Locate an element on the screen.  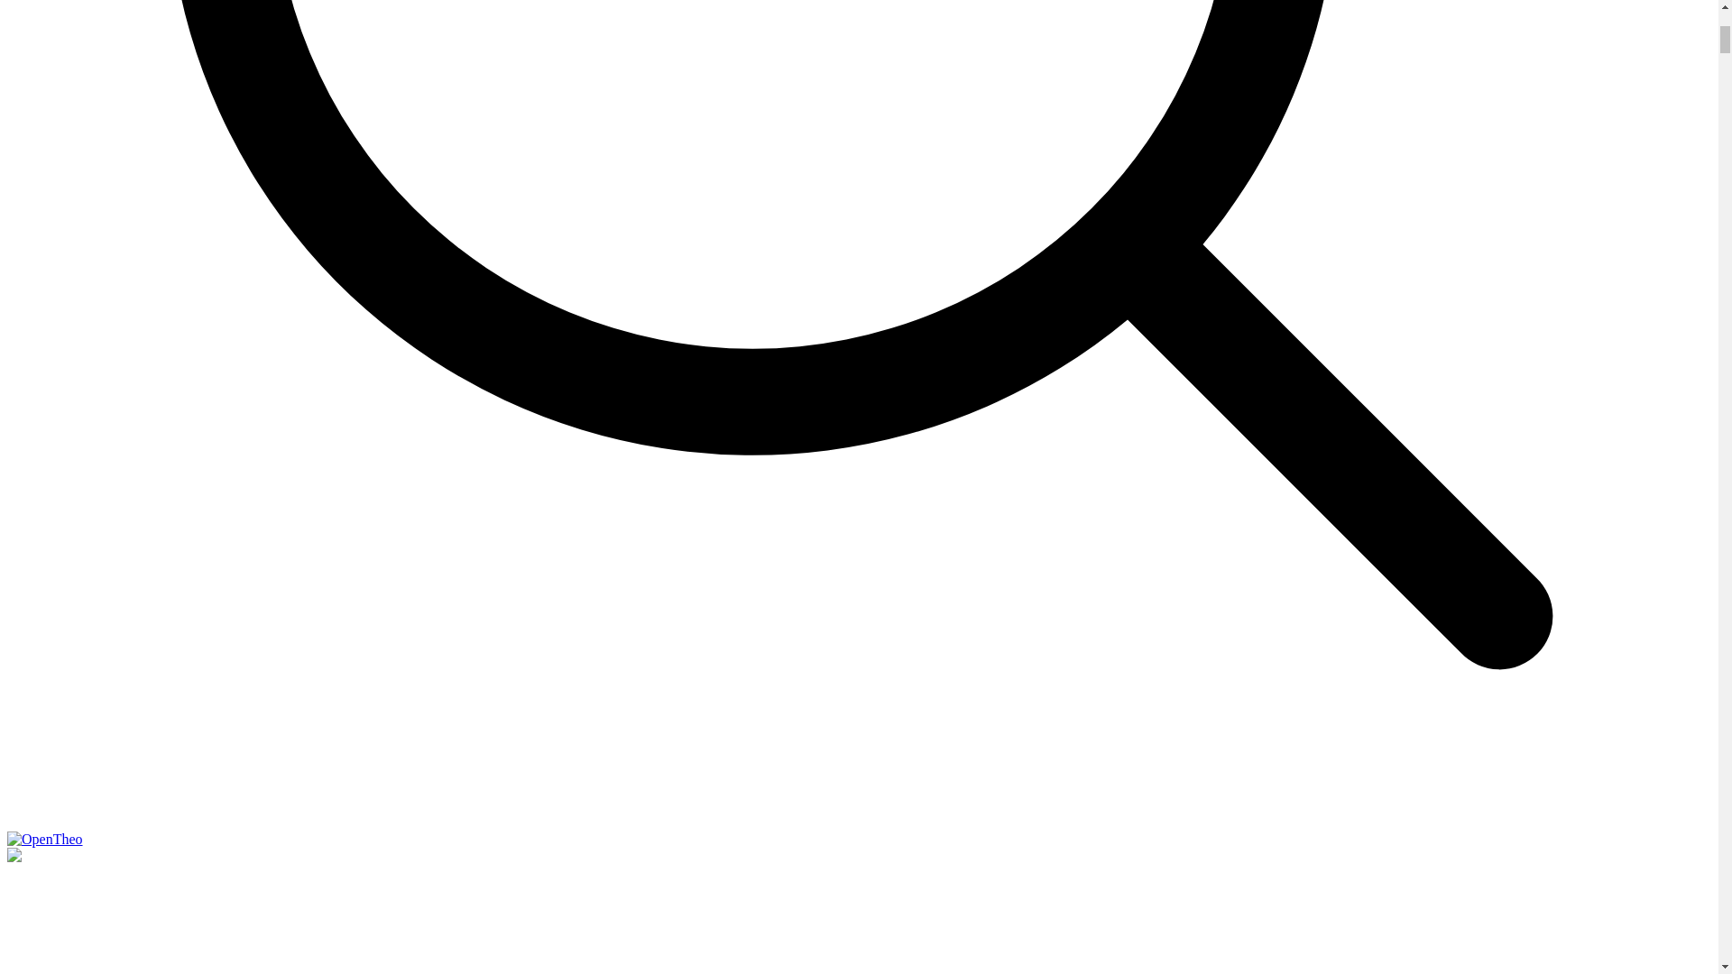
OpenTheo is located at coordinates (45, 839).